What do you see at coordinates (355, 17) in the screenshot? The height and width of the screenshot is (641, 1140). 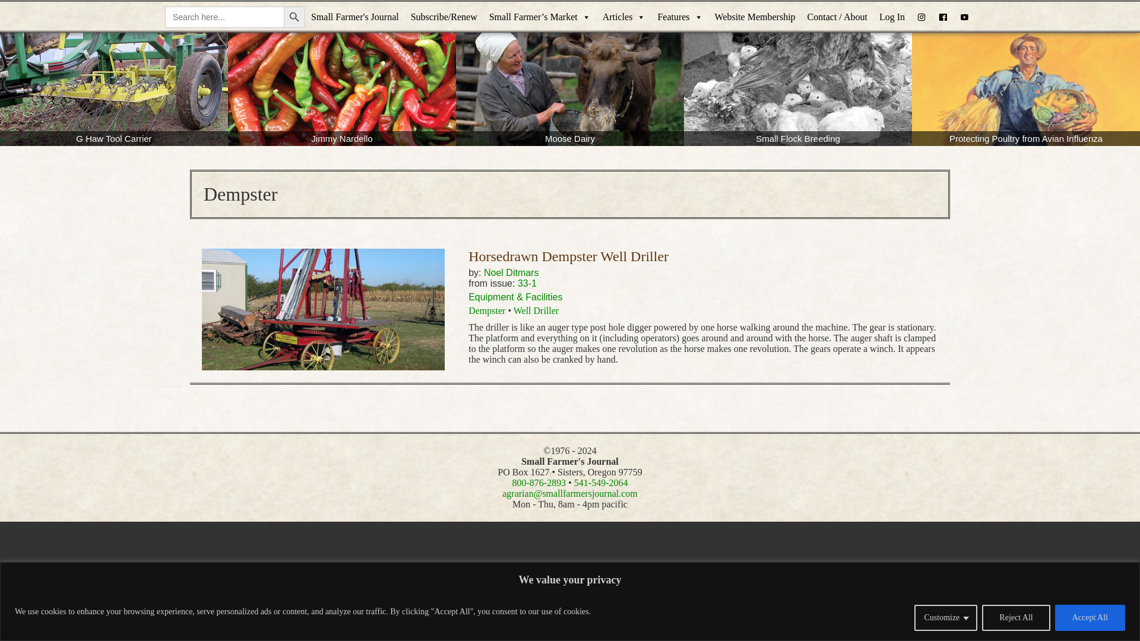 I see `Small Farmer's Journal` at bounding box center [355, 17].